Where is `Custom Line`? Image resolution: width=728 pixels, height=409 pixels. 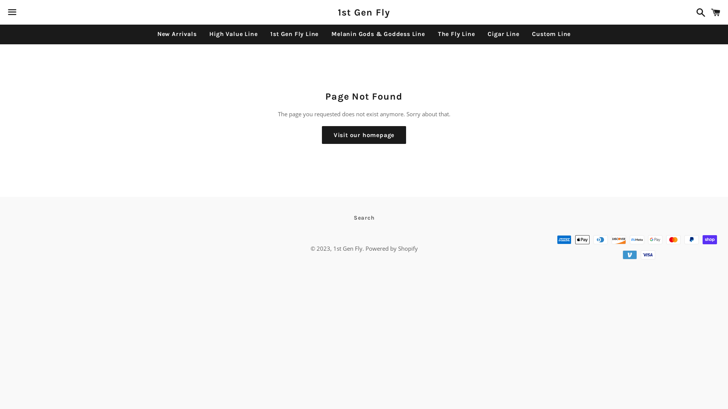 Custom Line is located at coordinates (551, 34).